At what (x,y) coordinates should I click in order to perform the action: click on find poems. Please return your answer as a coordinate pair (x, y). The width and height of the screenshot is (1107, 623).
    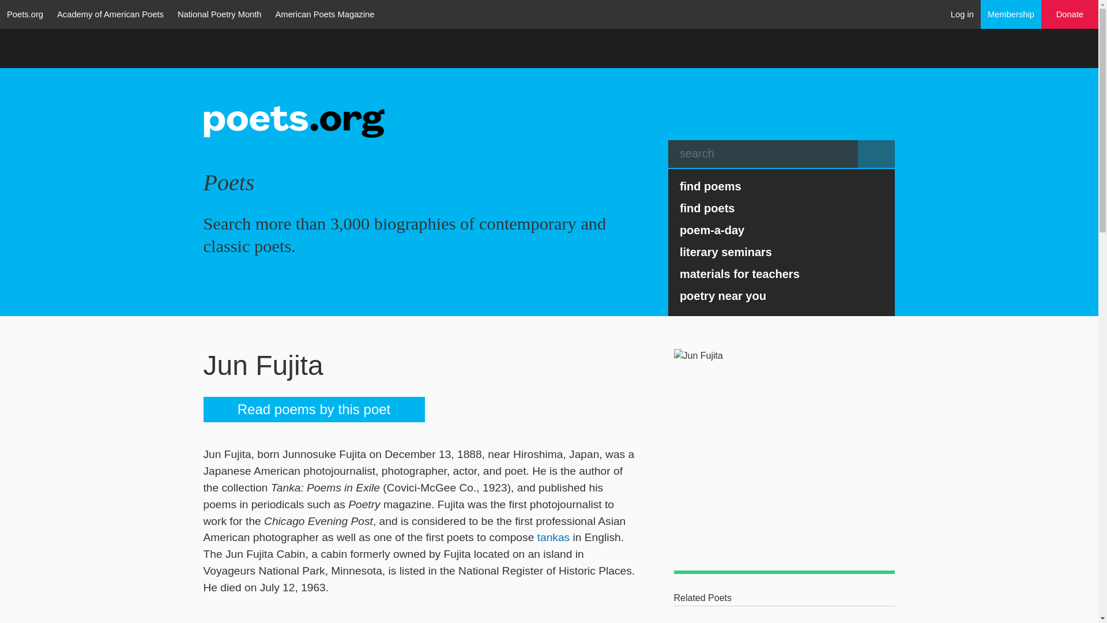
    Looking at the image, I should click on (782, 186).